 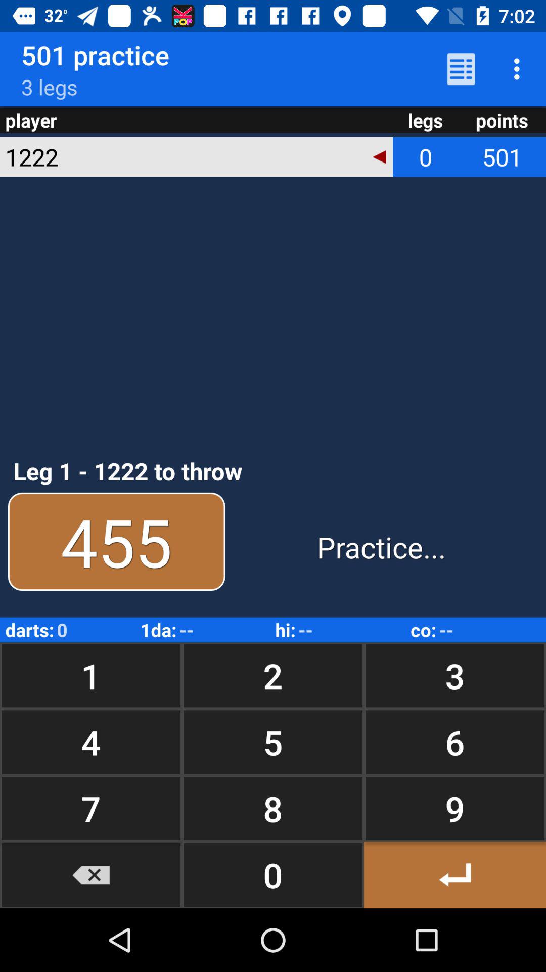 What do you see at coordinates (91, 742) in the screenshot?
I see `tap item above the 7 item` at bounding box center [91, 742].